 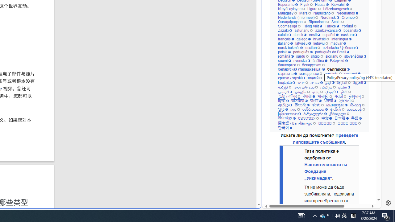 What do you see at coordinates (349, 17) in the screenshot?
I see `Oromoo` at bounding box center [349, 17].